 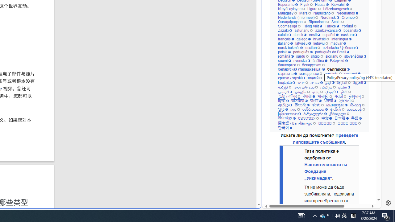 What do you see at coordinates (349, 17) in the screenshot?
I see `Oromoo` at bounding box center [349, 17].